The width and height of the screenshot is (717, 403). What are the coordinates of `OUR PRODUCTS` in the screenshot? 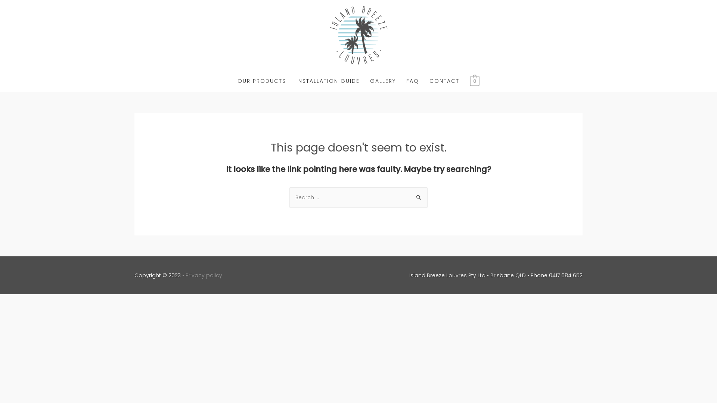 It's located at (262, 81).